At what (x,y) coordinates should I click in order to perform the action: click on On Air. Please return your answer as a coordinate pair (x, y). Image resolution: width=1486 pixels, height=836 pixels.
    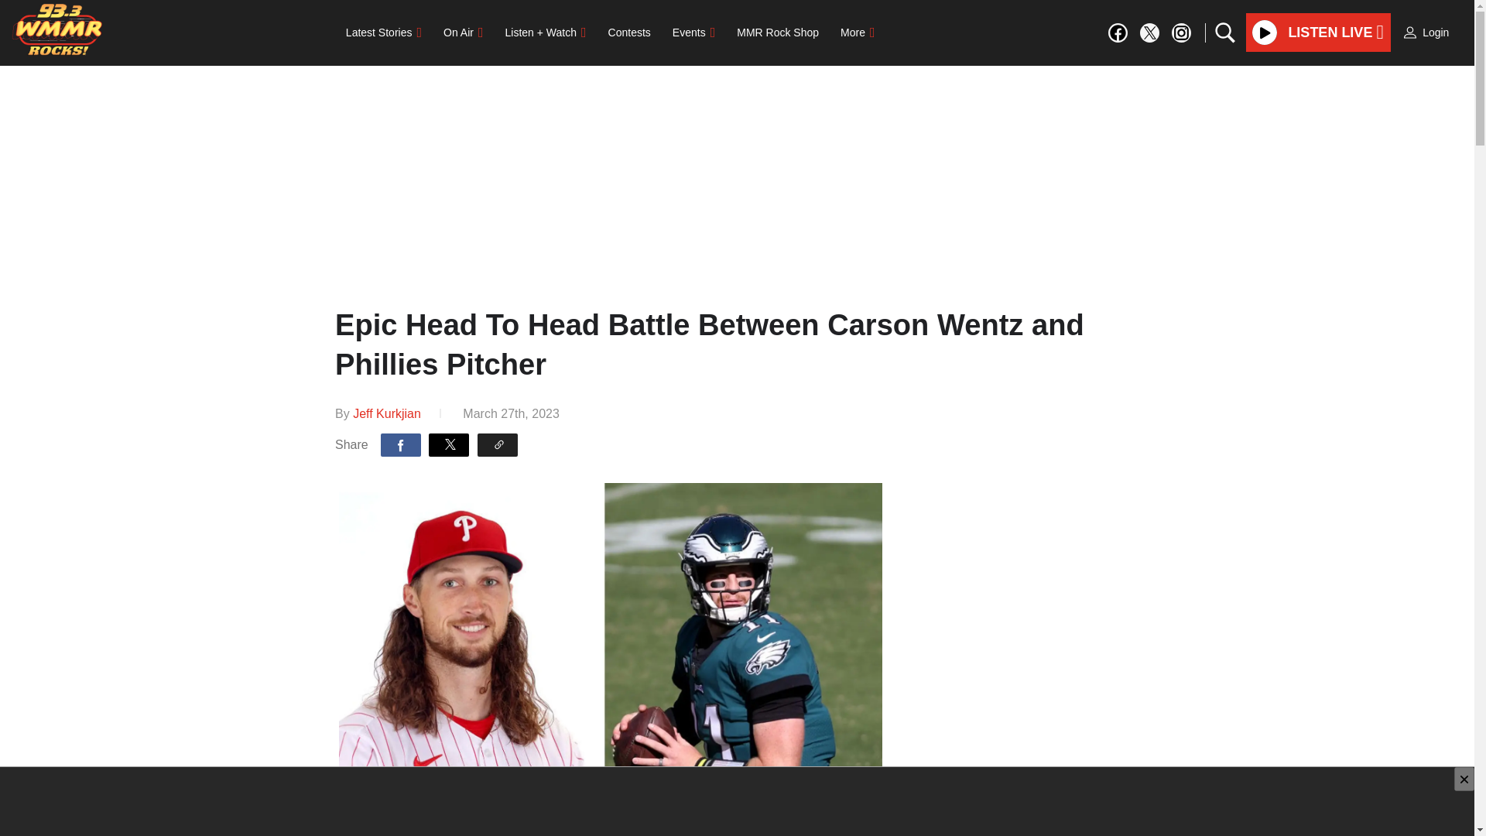
    Looking at the image, I should click on (463, 32).